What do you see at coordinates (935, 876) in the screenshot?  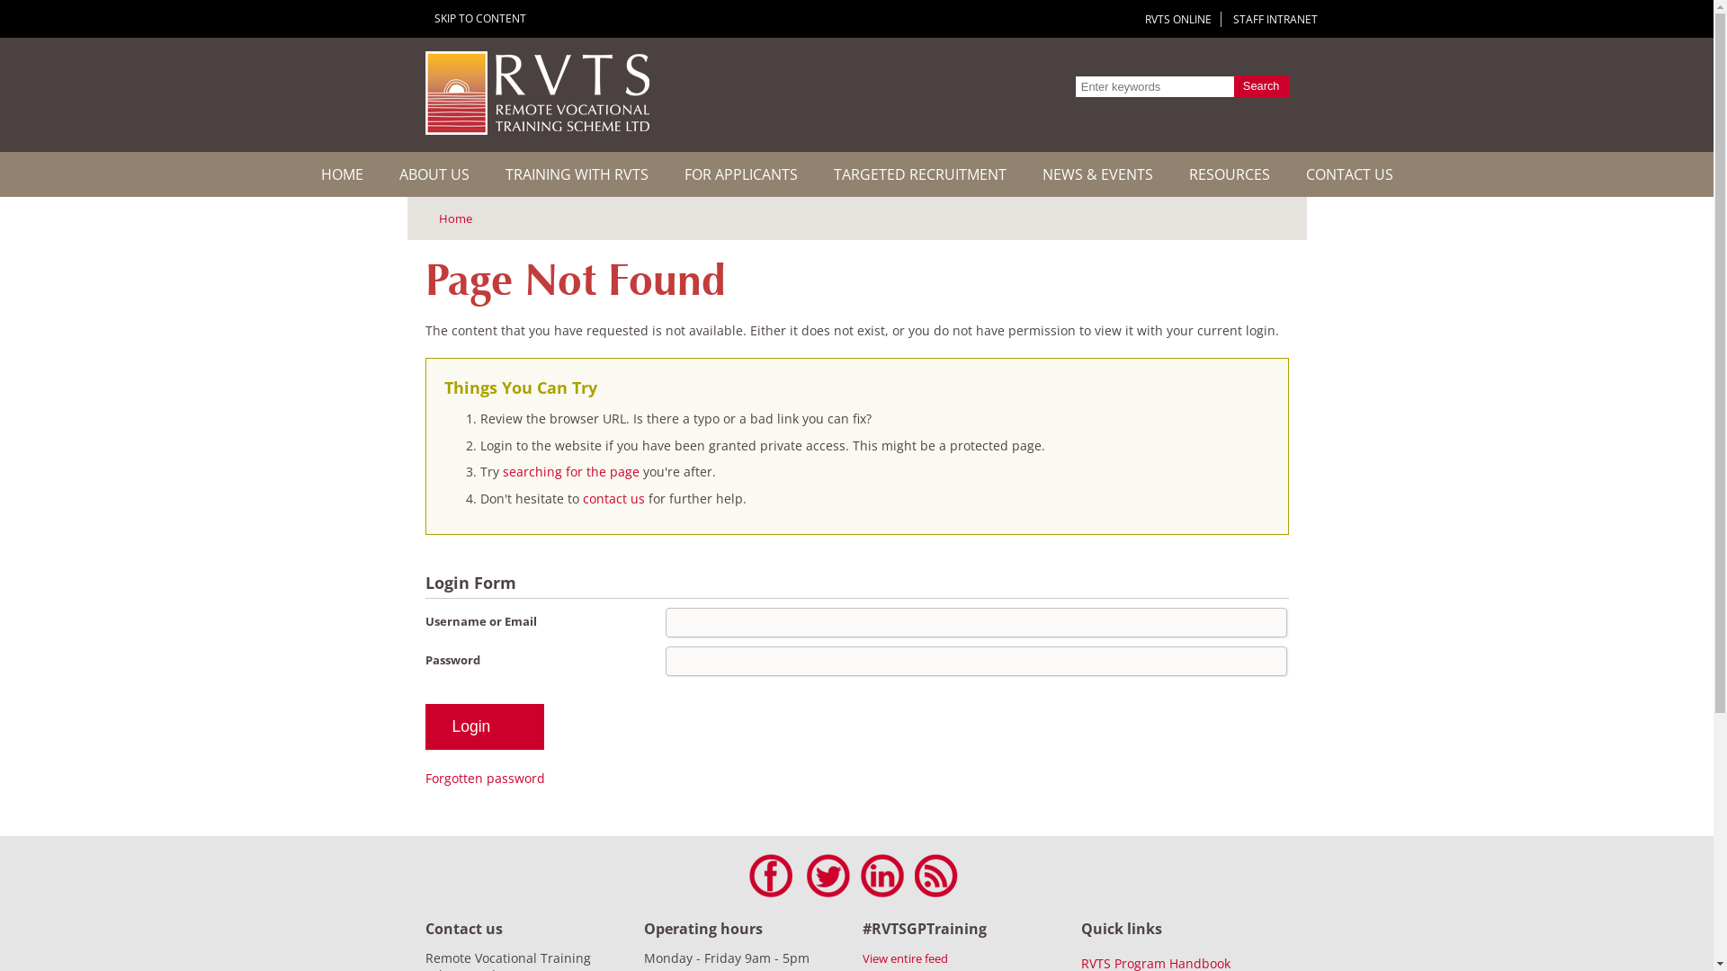 I see `RVTS RSS Feed` at bounding box center [935, 876].